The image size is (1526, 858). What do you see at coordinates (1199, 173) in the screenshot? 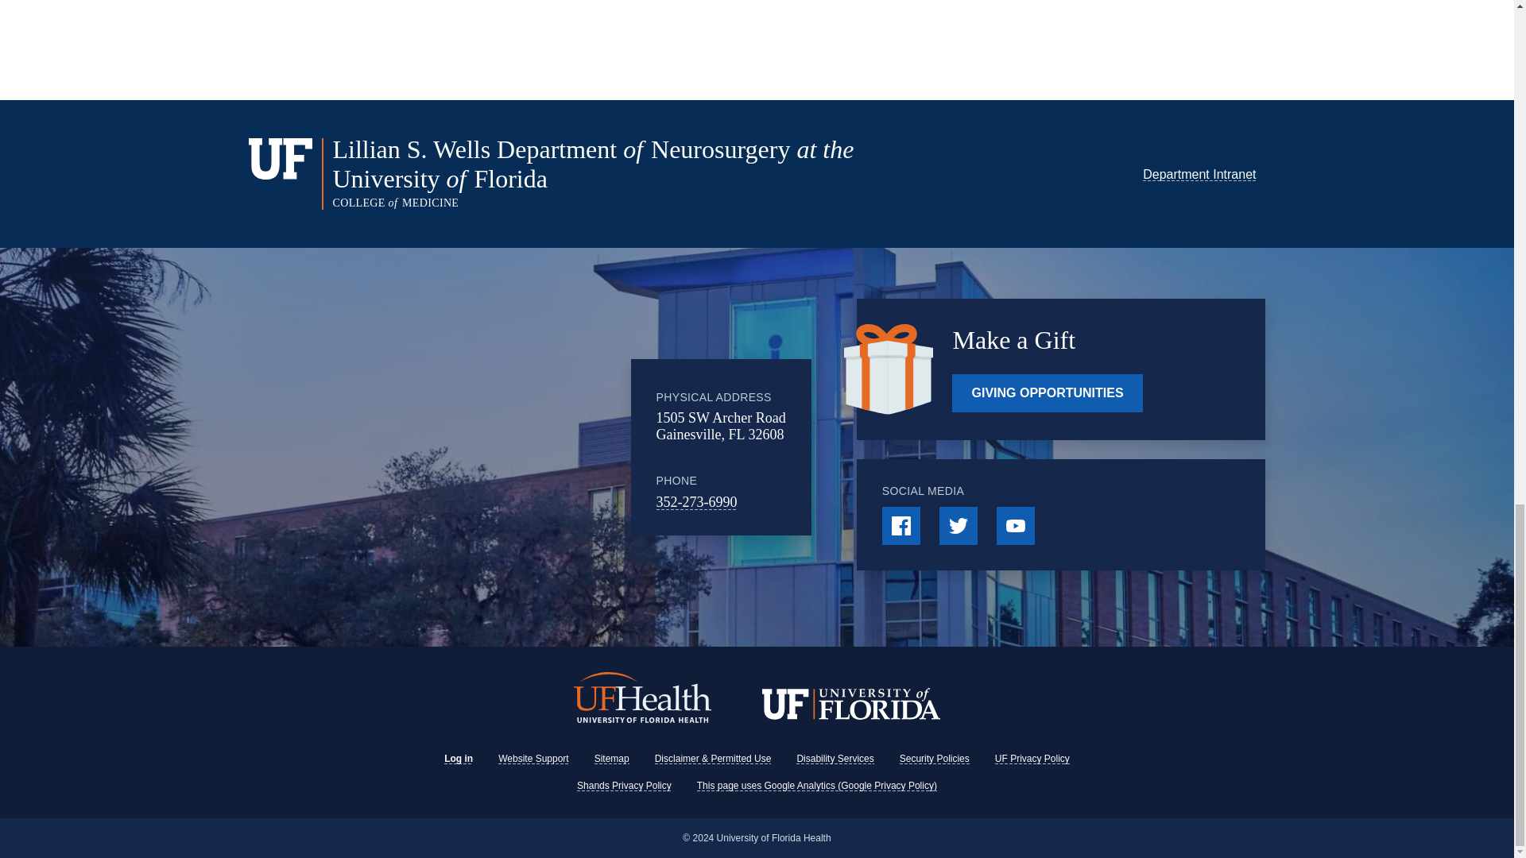
I see `Department Intranet` at bounding box center [1199, 173].